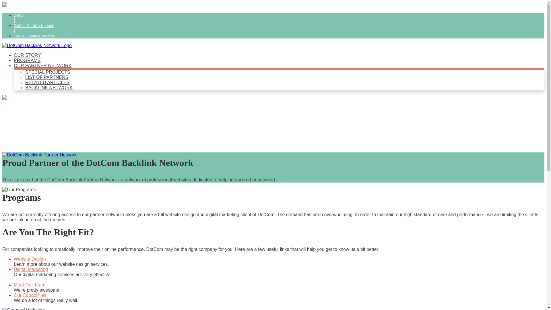 This screenshot has width=551, height=310. What do you see at coordinates (27, 60) in the screenshot?
I see `PROGRAMS` at bounding box center [27, 60].